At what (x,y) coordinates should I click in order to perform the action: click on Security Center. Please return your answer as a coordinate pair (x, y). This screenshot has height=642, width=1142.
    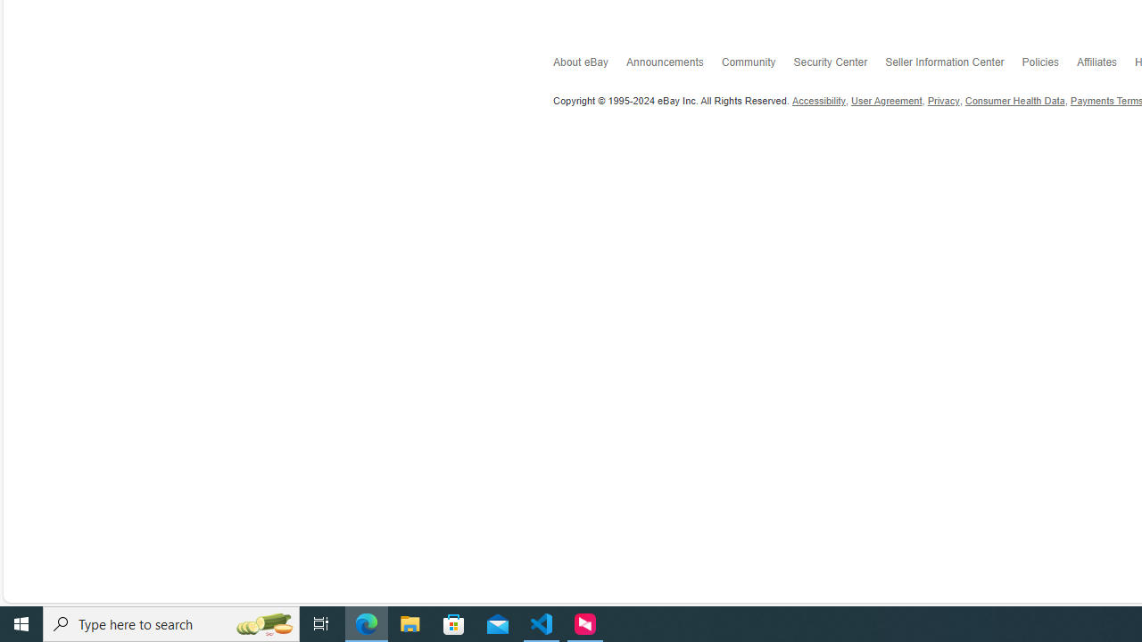
    Looking at the image, I should click on (840, 66).